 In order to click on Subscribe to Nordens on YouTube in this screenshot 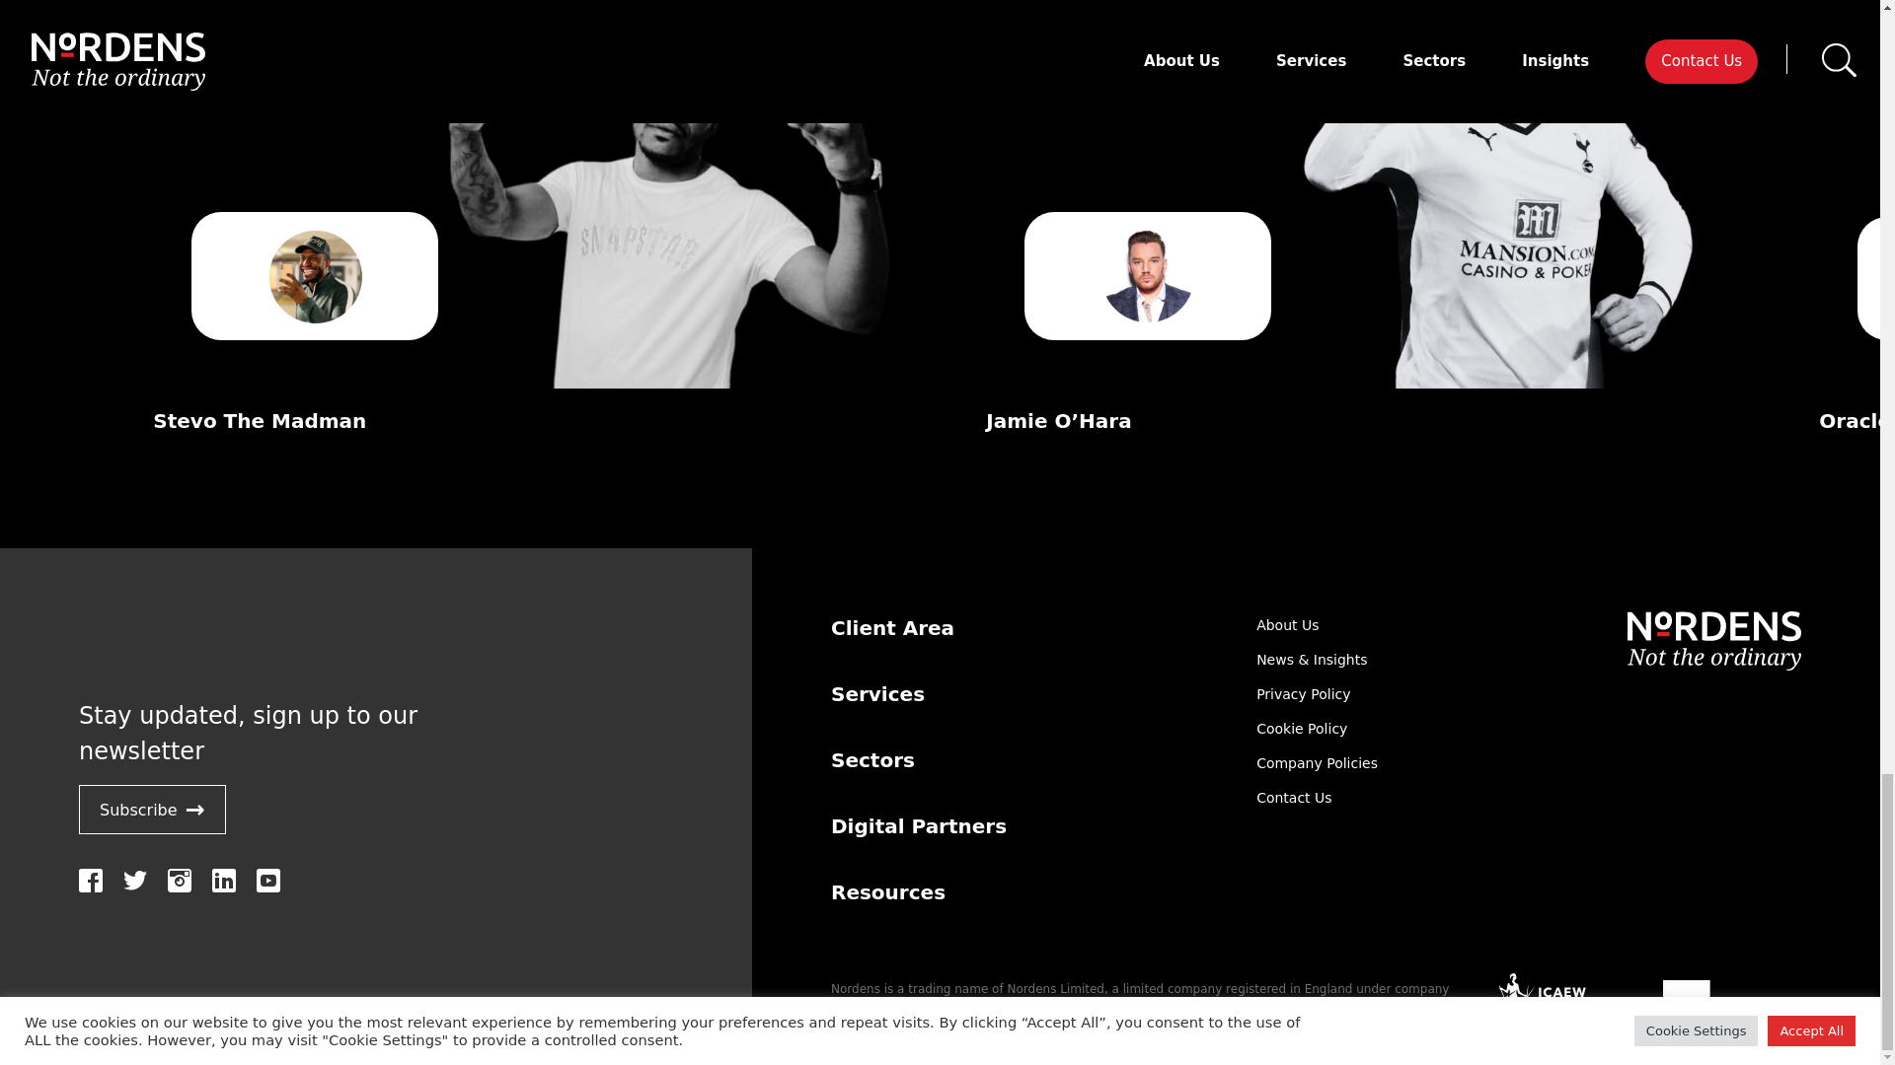, I will do `click(268, 881)`.